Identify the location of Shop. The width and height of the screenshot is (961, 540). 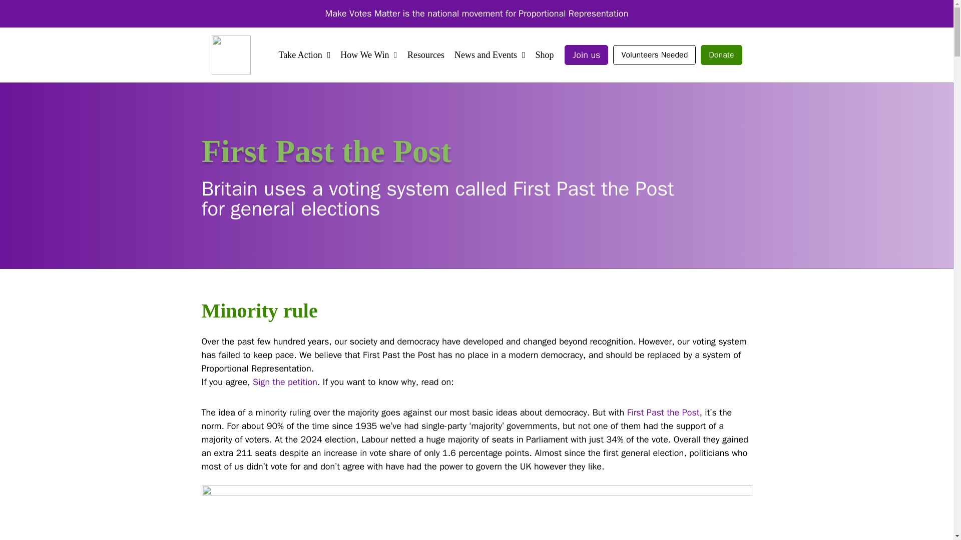
(545, 55).